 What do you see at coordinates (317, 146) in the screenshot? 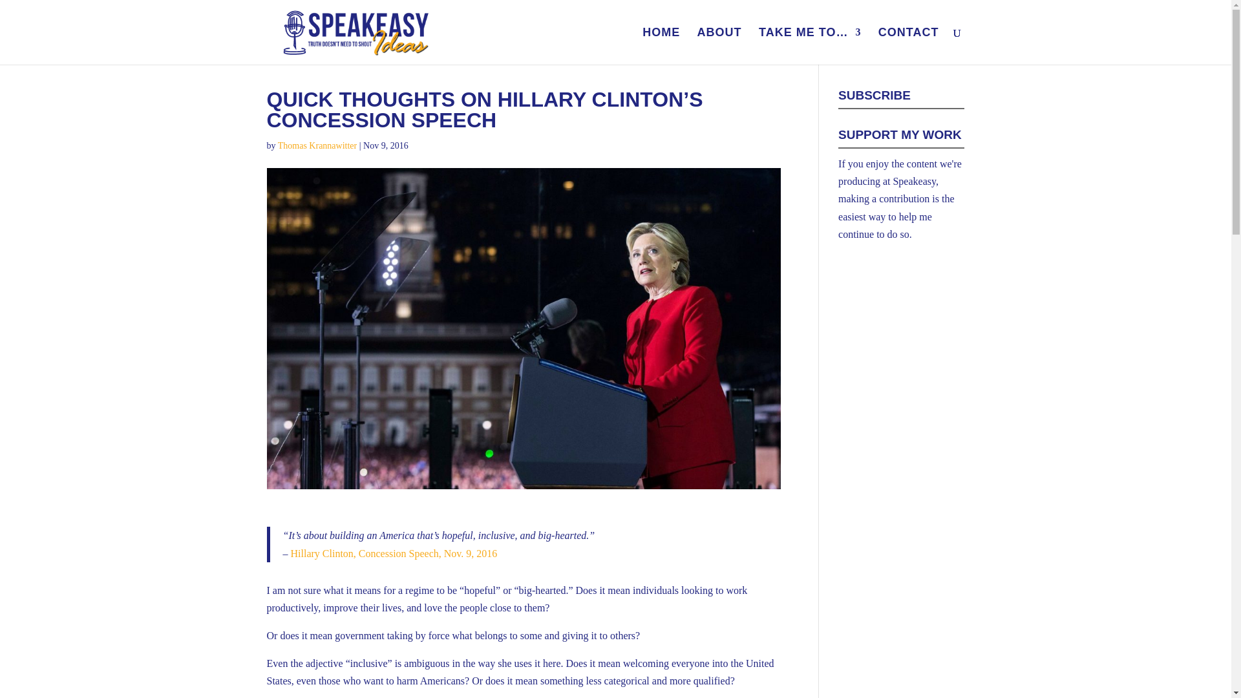
I see `Posts by Thomas Krannawitter` at bounding box center [317, 146].